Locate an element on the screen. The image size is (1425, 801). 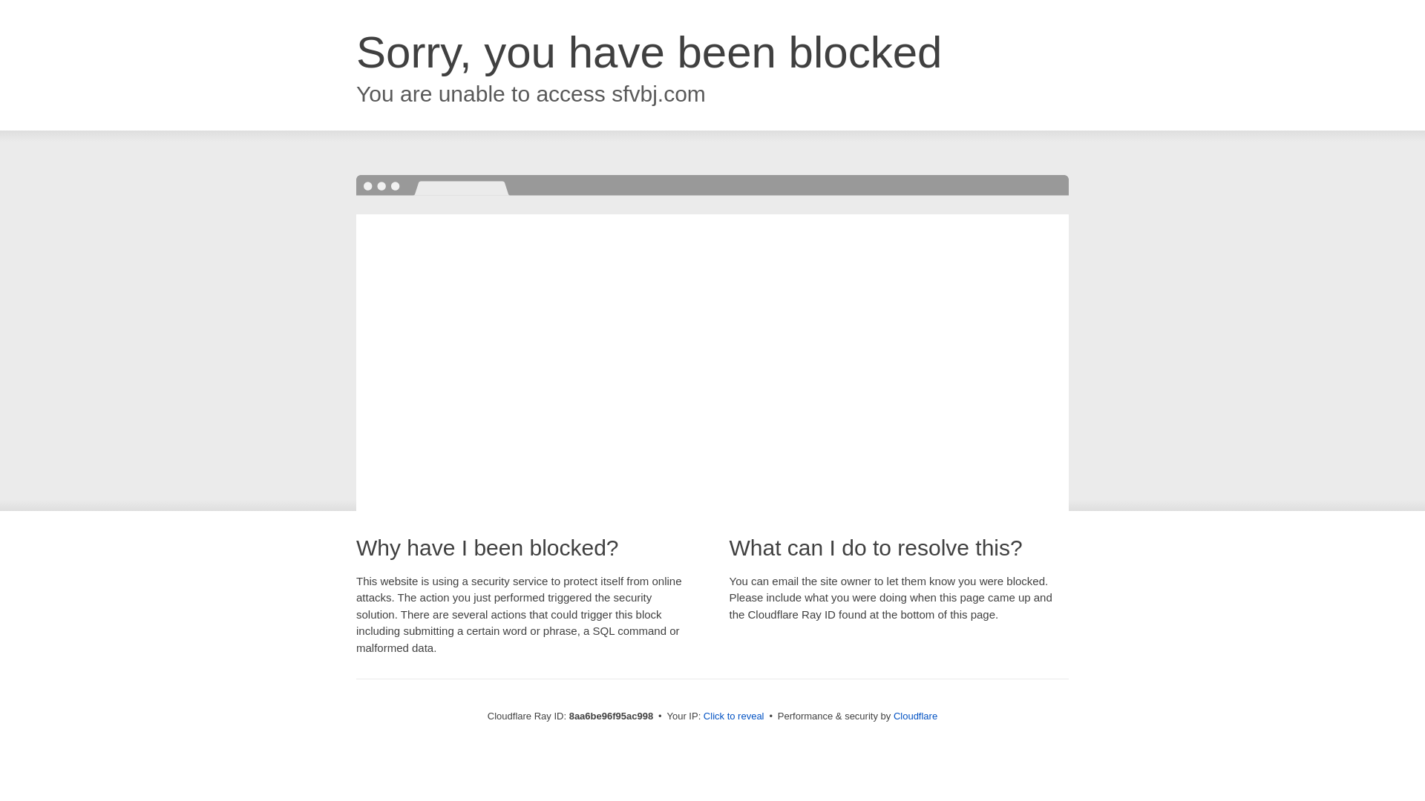
Click to reveal is located at coordinates (733, 716).